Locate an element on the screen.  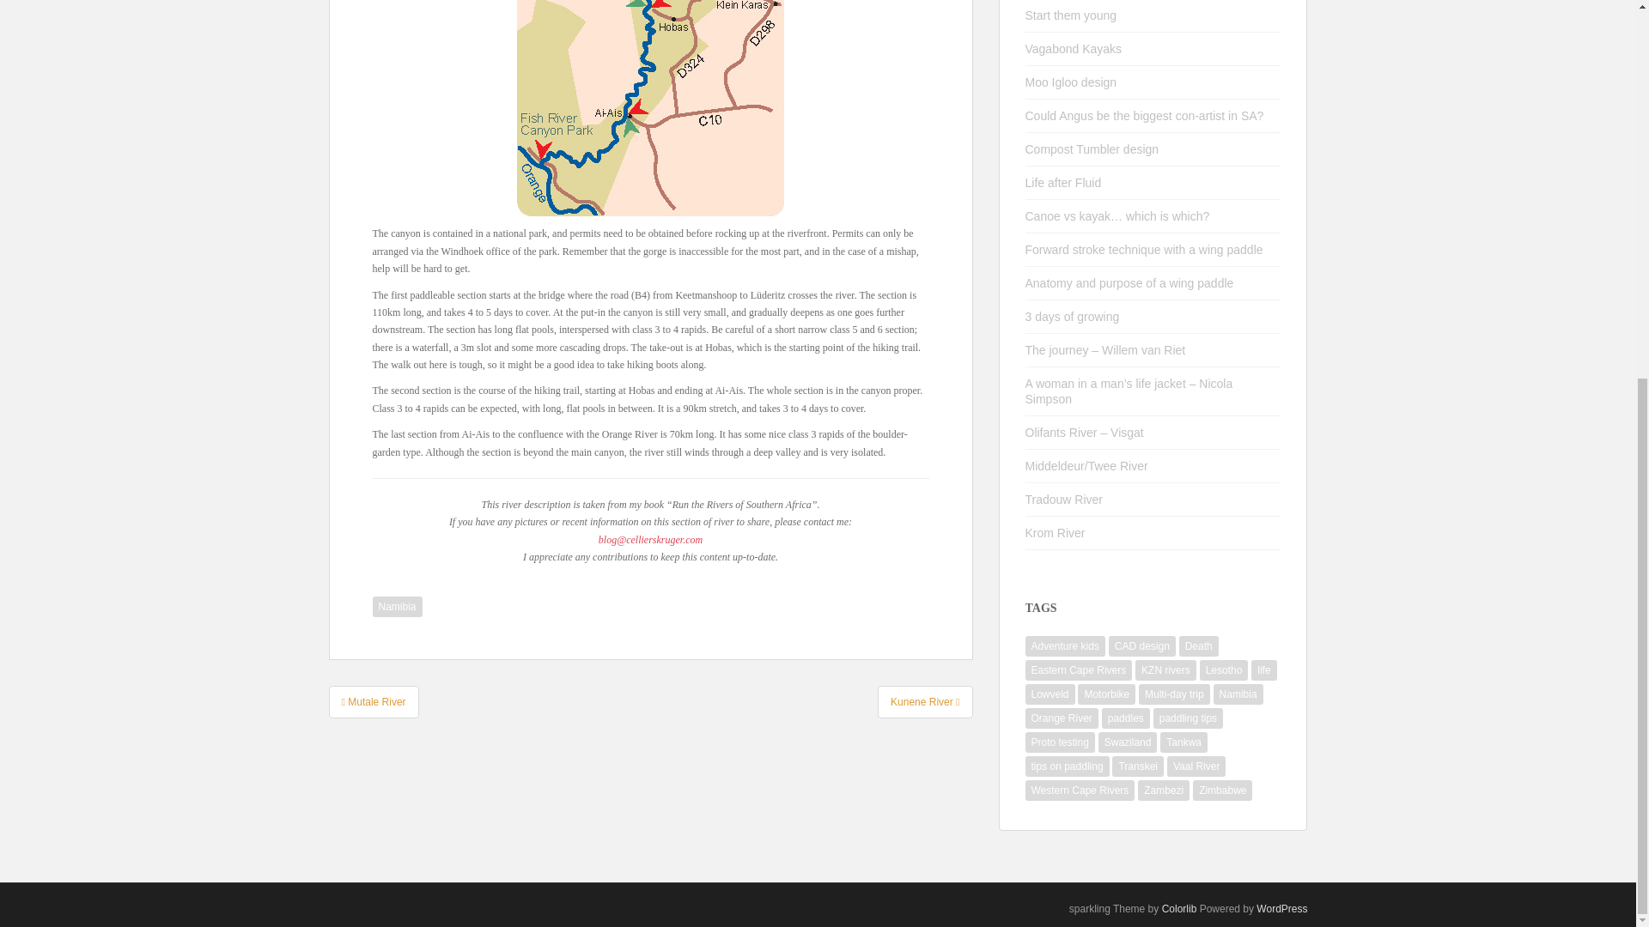
Forward stroke technique with a wing paddle is located at coordinates (1144, 249).